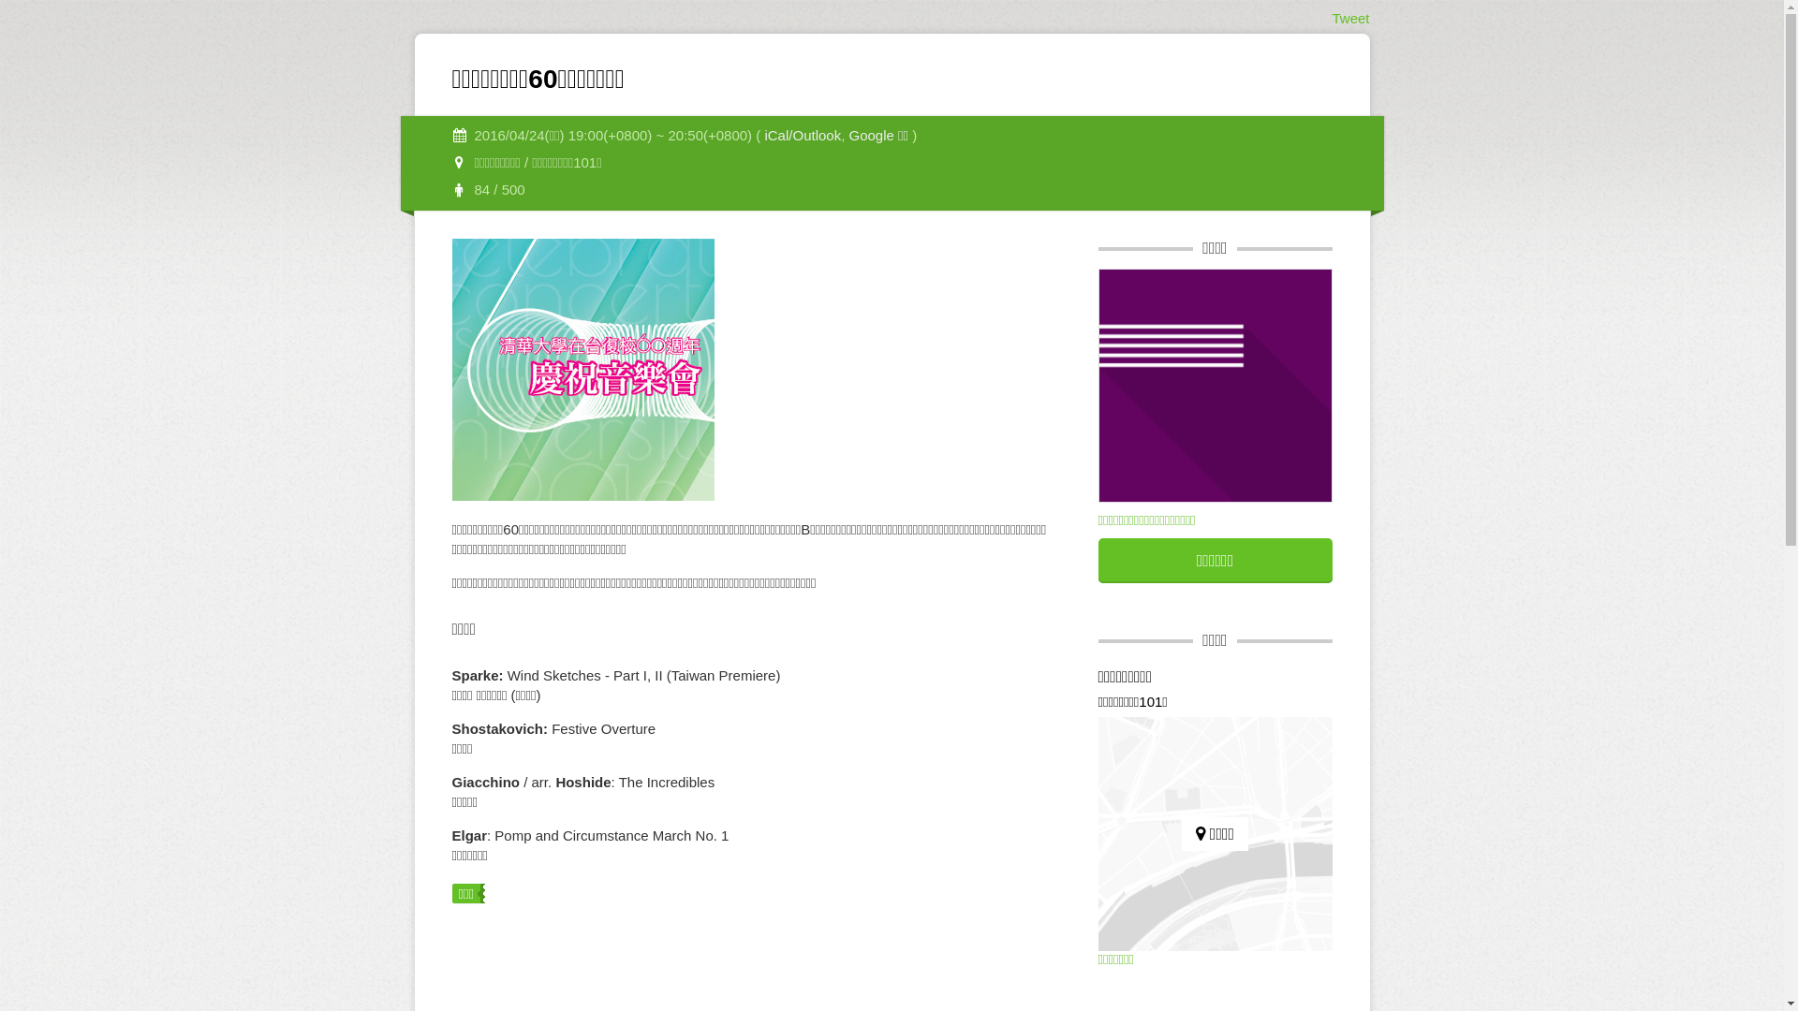 Image resolution: width=1798 pixels, height=1011 pixels. I want to click on Tweet, so click(1350, 19).